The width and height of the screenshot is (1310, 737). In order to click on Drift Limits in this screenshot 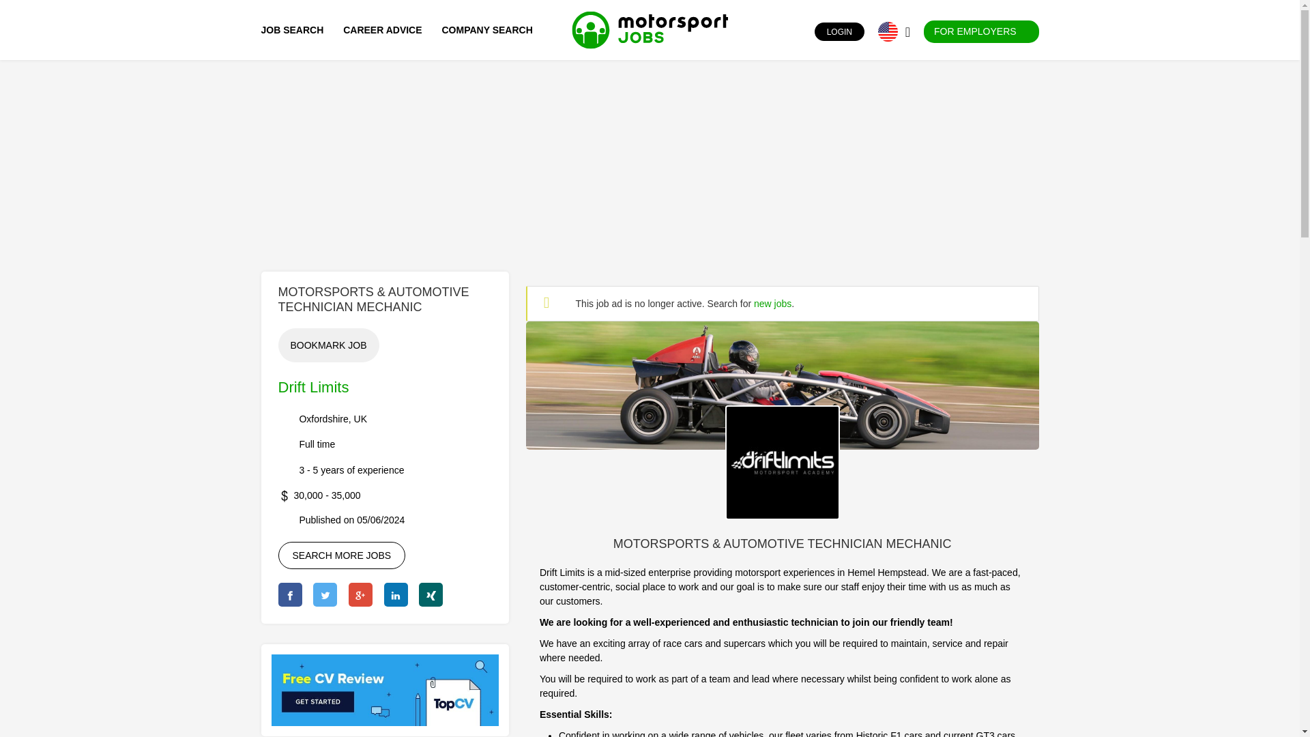, I will do `click(782, 461)`.